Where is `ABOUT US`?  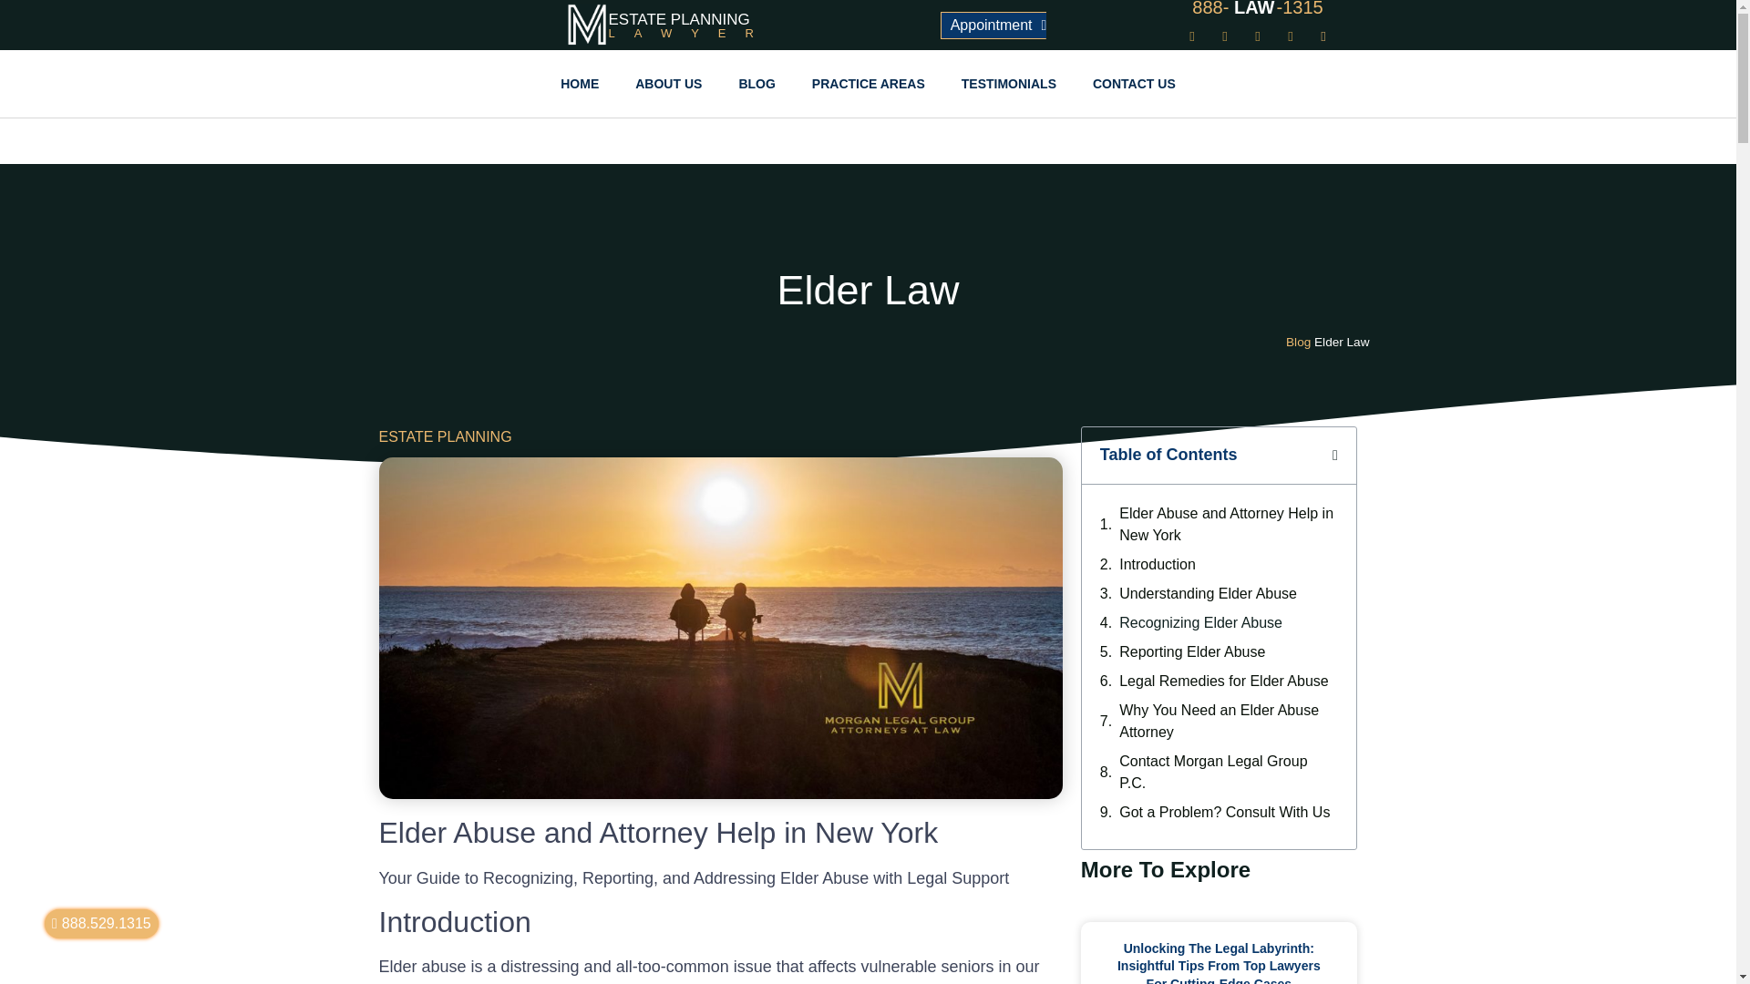
ABOUT US is located at coordinates (668, 83).